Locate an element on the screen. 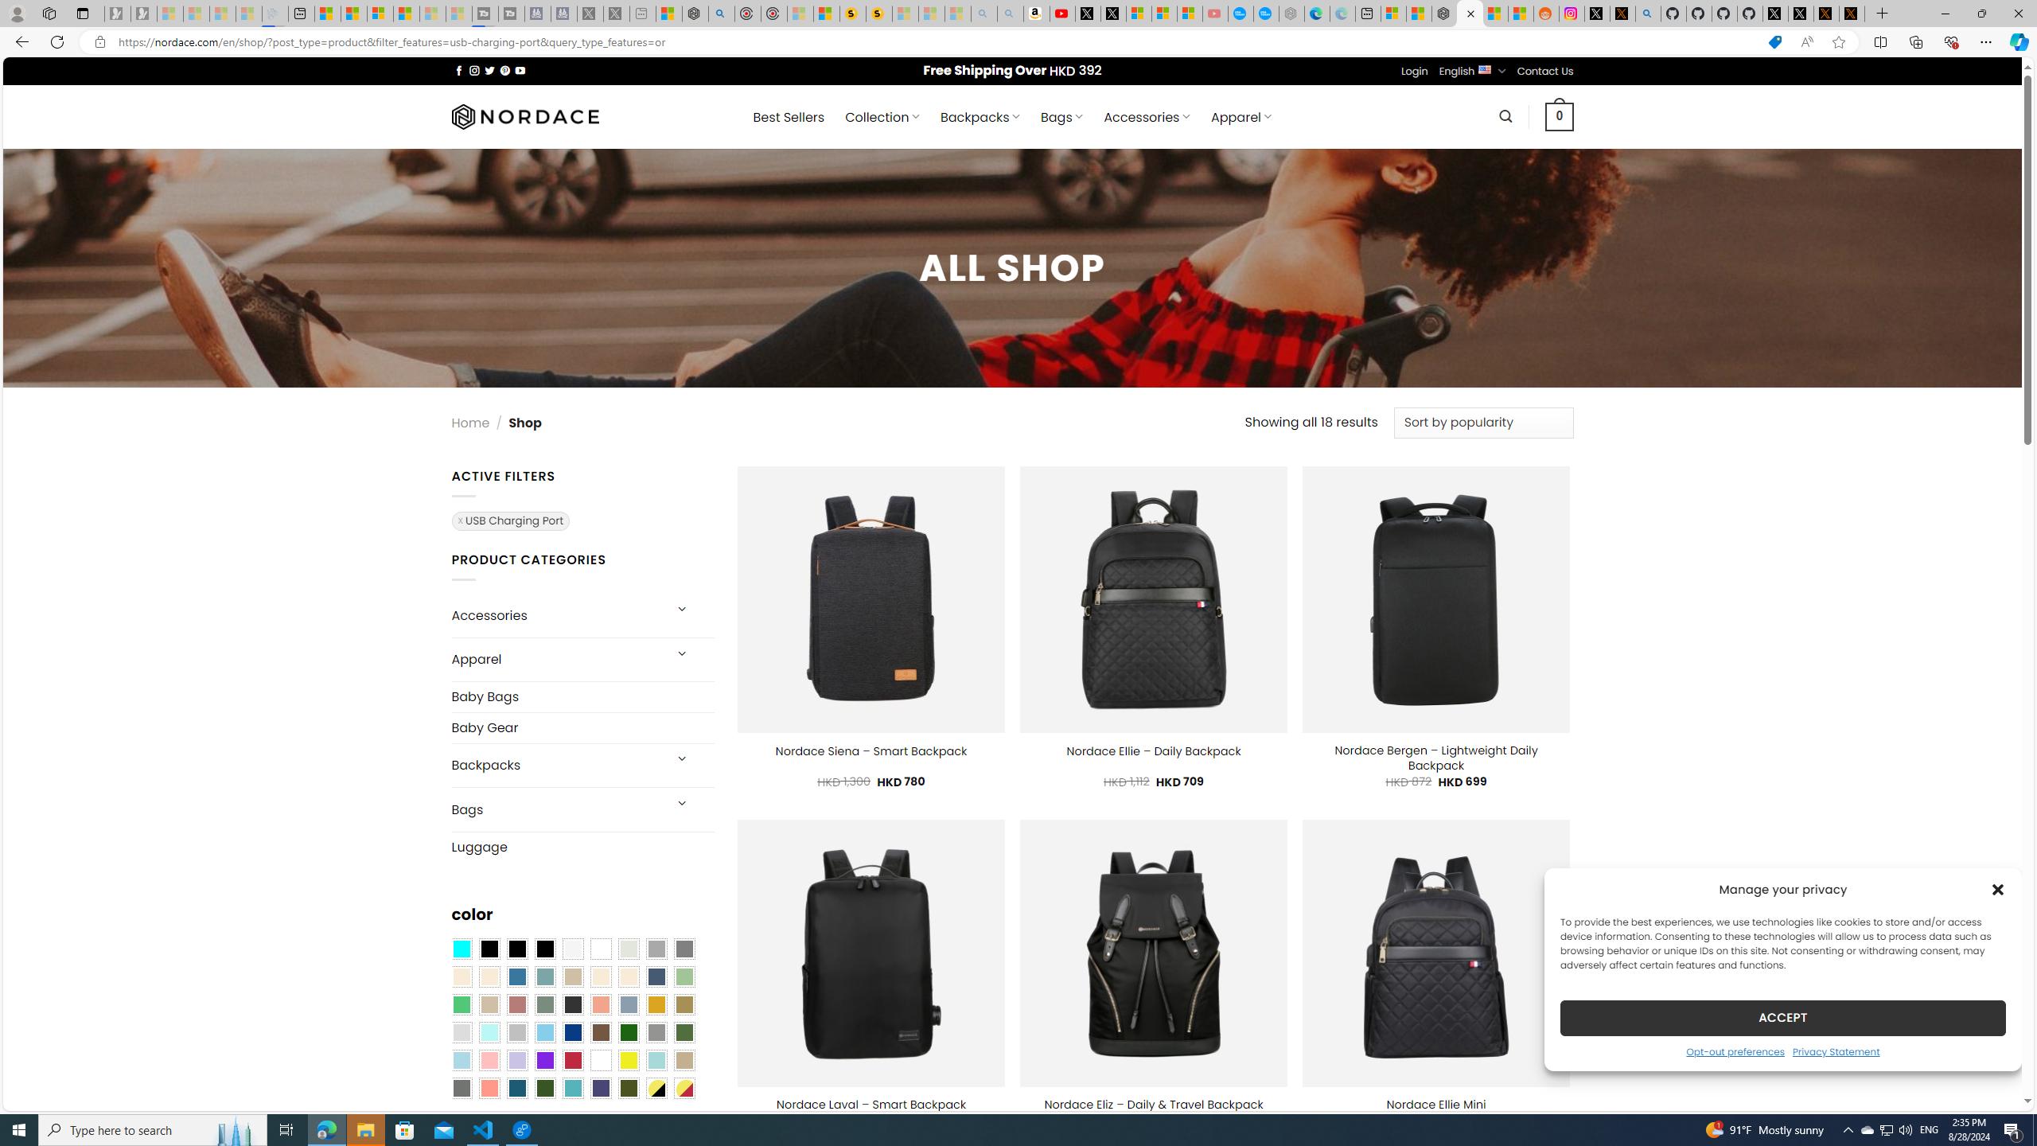 The image size is (2037, 1146). Copilot (Ctrl+Shift+.) is located at coordinates (2018, 41).